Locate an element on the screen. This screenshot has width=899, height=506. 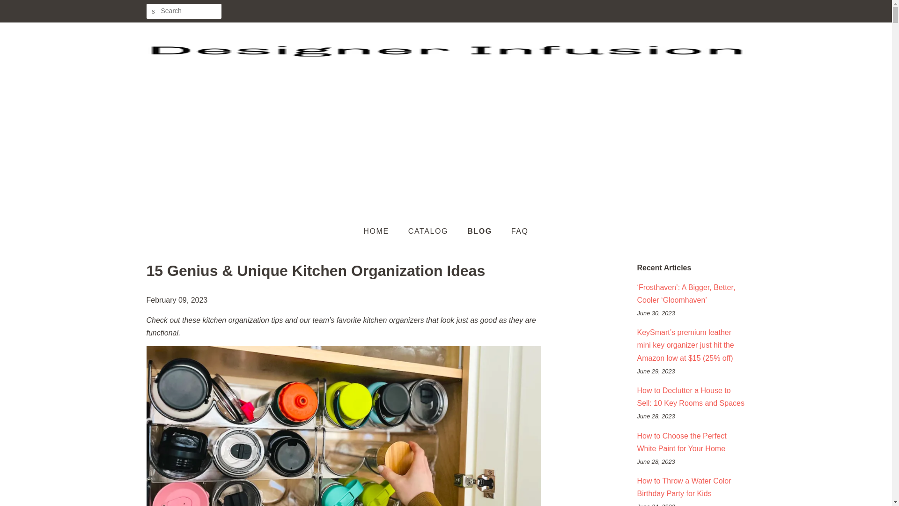
FAQ is located at coordinates (516, 231).